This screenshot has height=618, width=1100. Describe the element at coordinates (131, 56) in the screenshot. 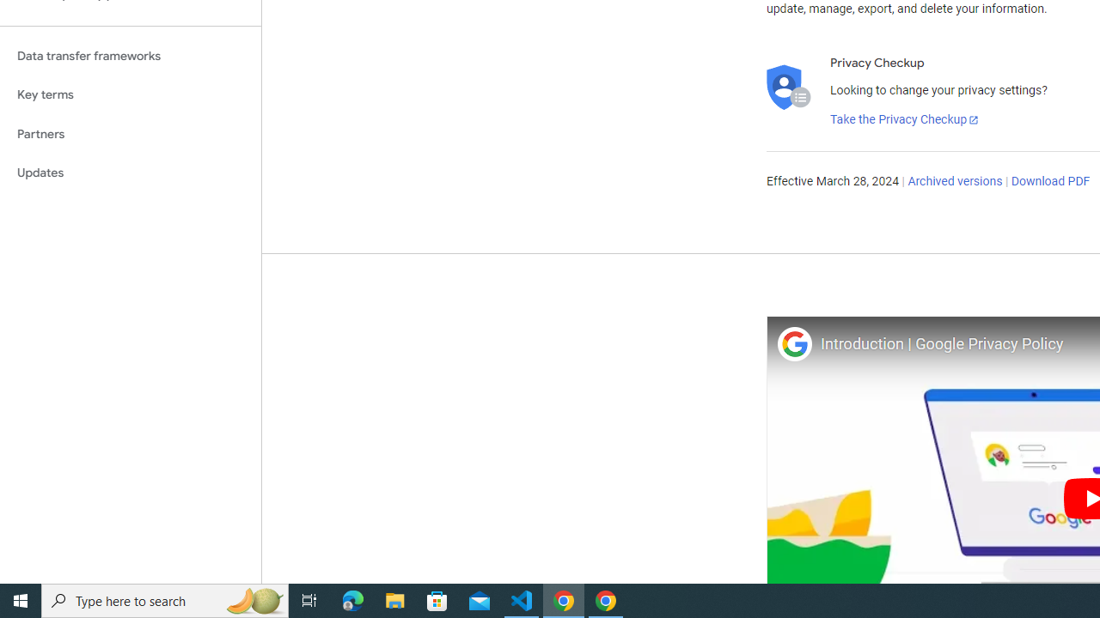

I see `Data transfer frameworks` at that location.